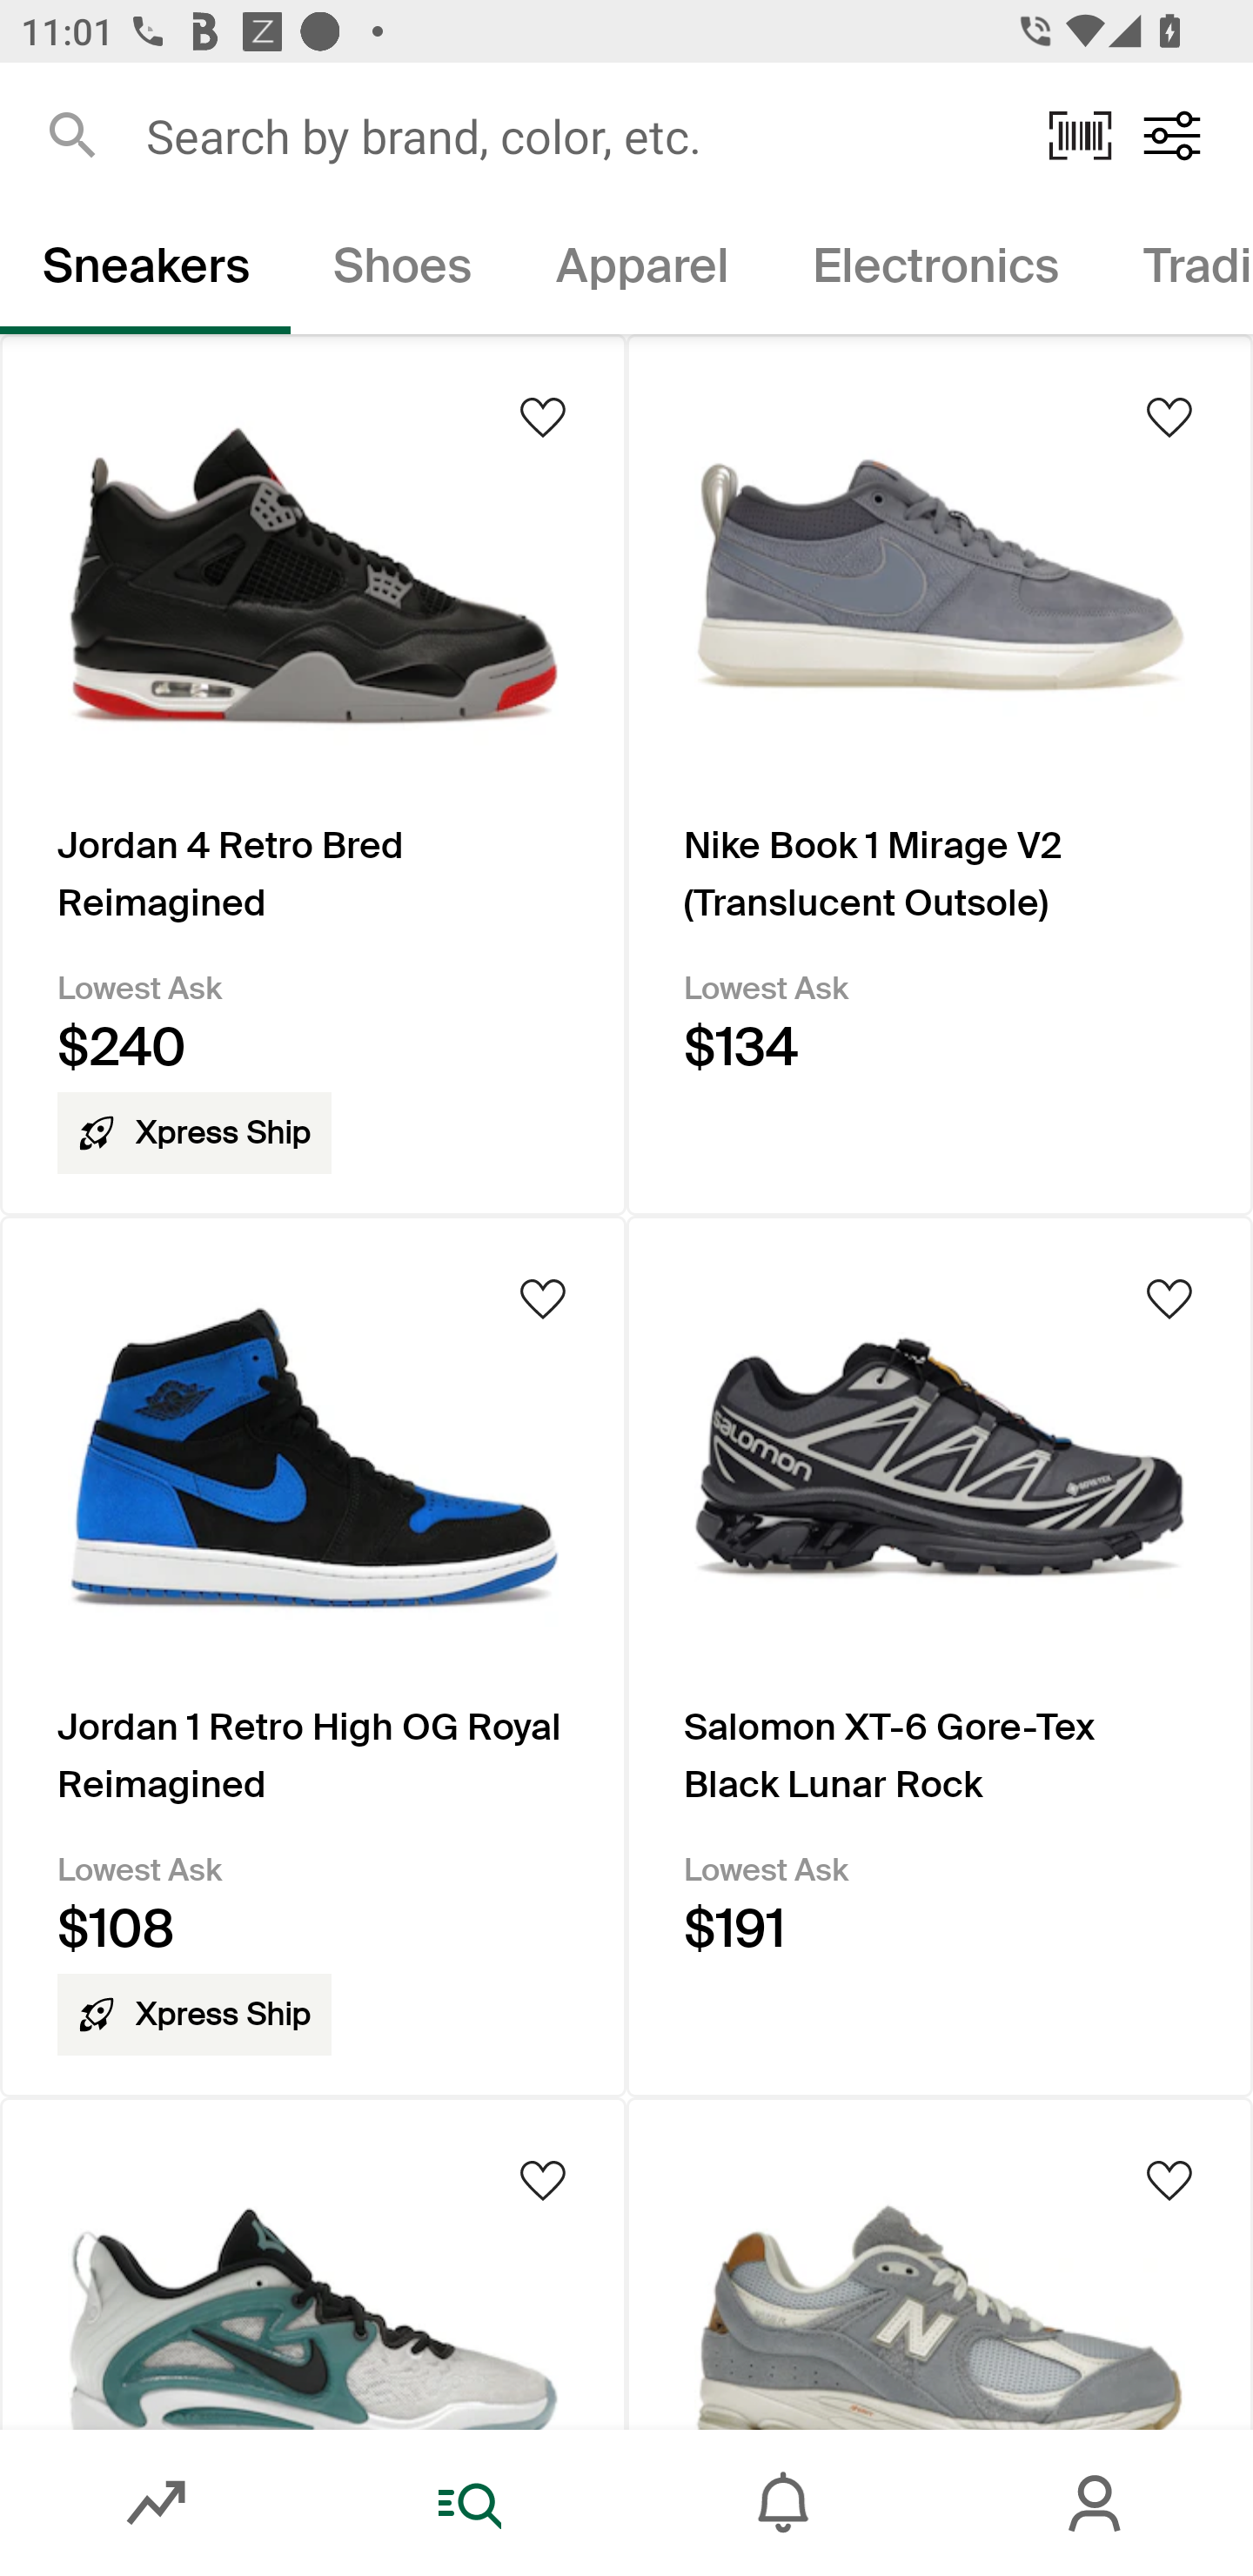 The image size is (1253, 2576). What do you see at coordinates (576, 135) in the screenshot?
I see `Search by brand, color, etc.` at bounding box center [576, 135].